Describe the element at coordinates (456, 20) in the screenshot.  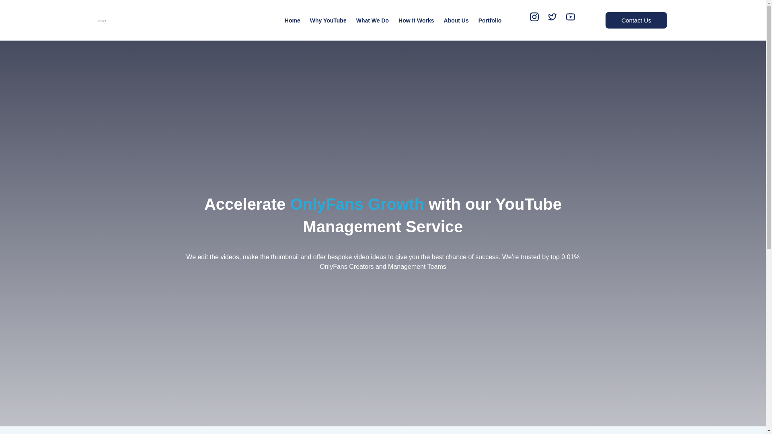
I see `About Us` at that location.